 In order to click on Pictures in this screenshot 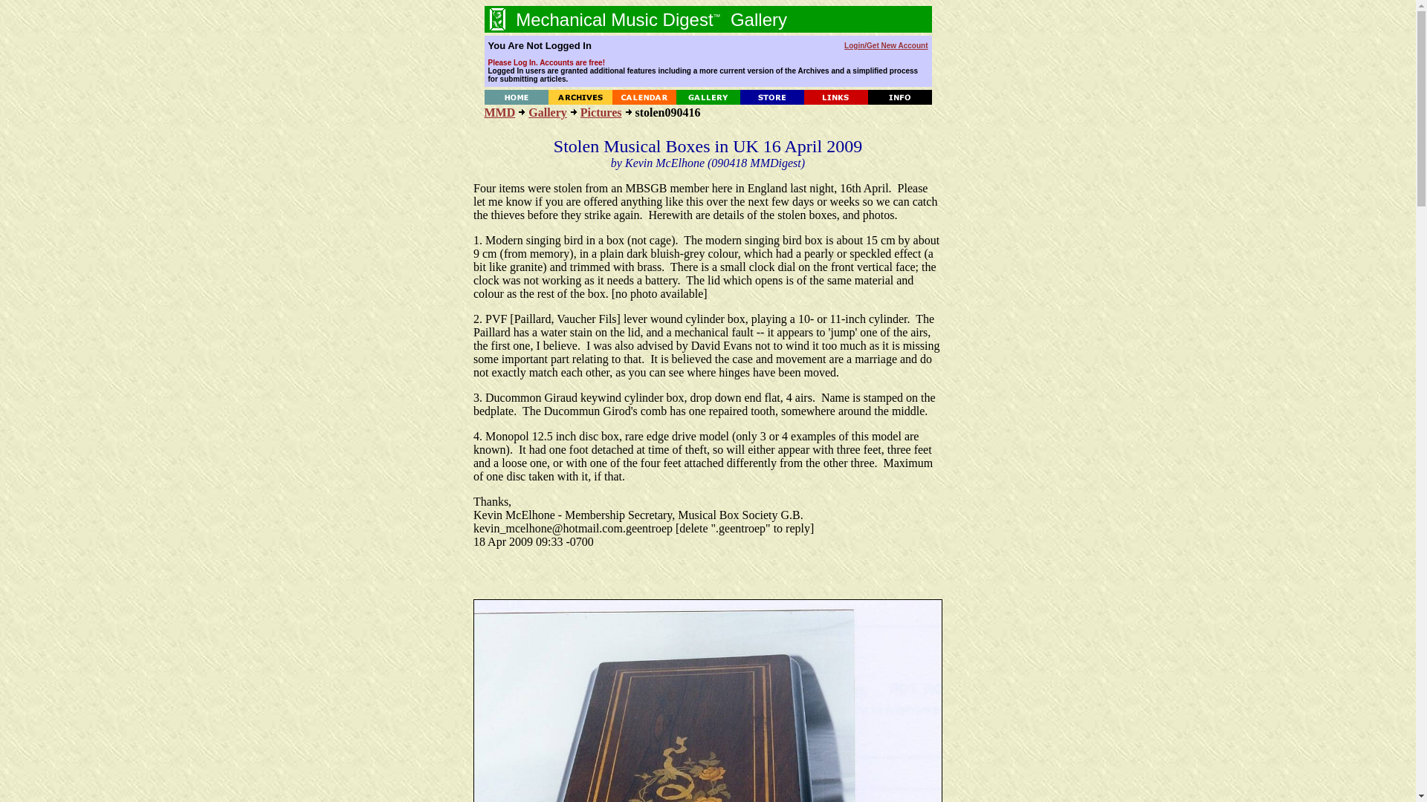, I will do `click(601, 111)`.